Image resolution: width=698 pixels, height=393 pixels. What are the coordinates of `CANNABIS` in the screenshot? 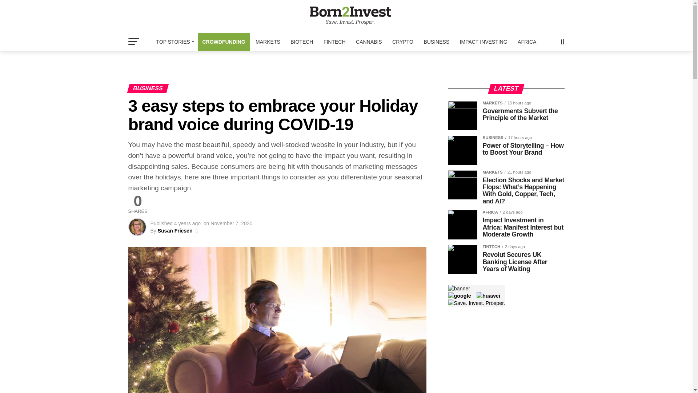 It's located at (369, 41).